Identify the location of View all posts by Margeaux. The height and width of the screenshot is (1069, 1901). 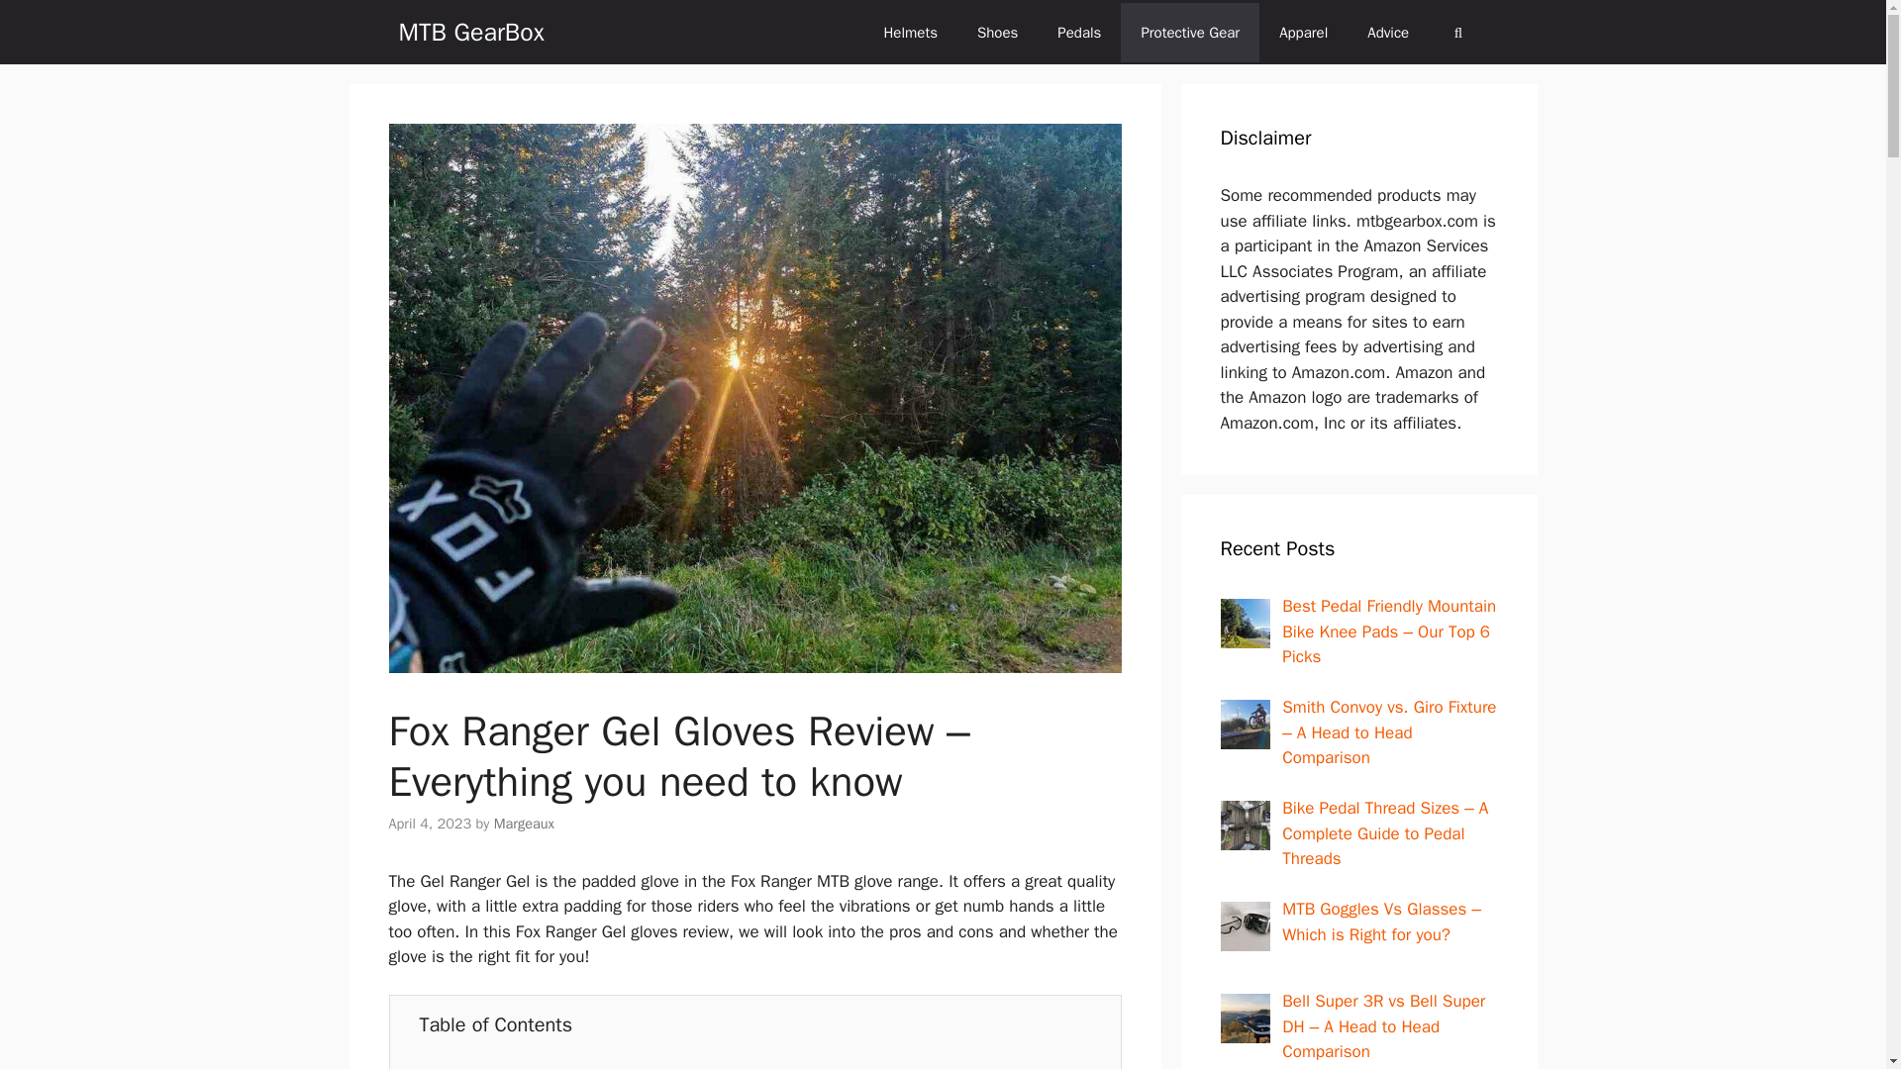
(525, 824).